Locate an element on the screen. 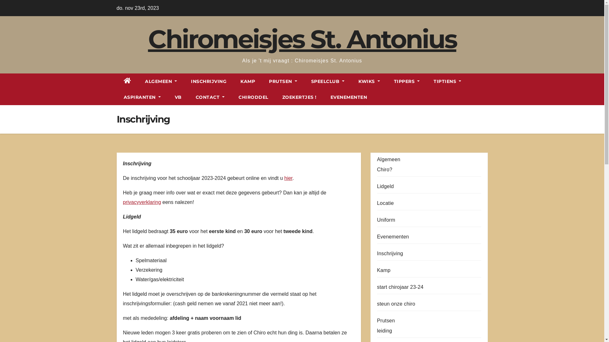 The height and width of the screenshot is (342, 609). Kamp is located at coordinates (384, 270).